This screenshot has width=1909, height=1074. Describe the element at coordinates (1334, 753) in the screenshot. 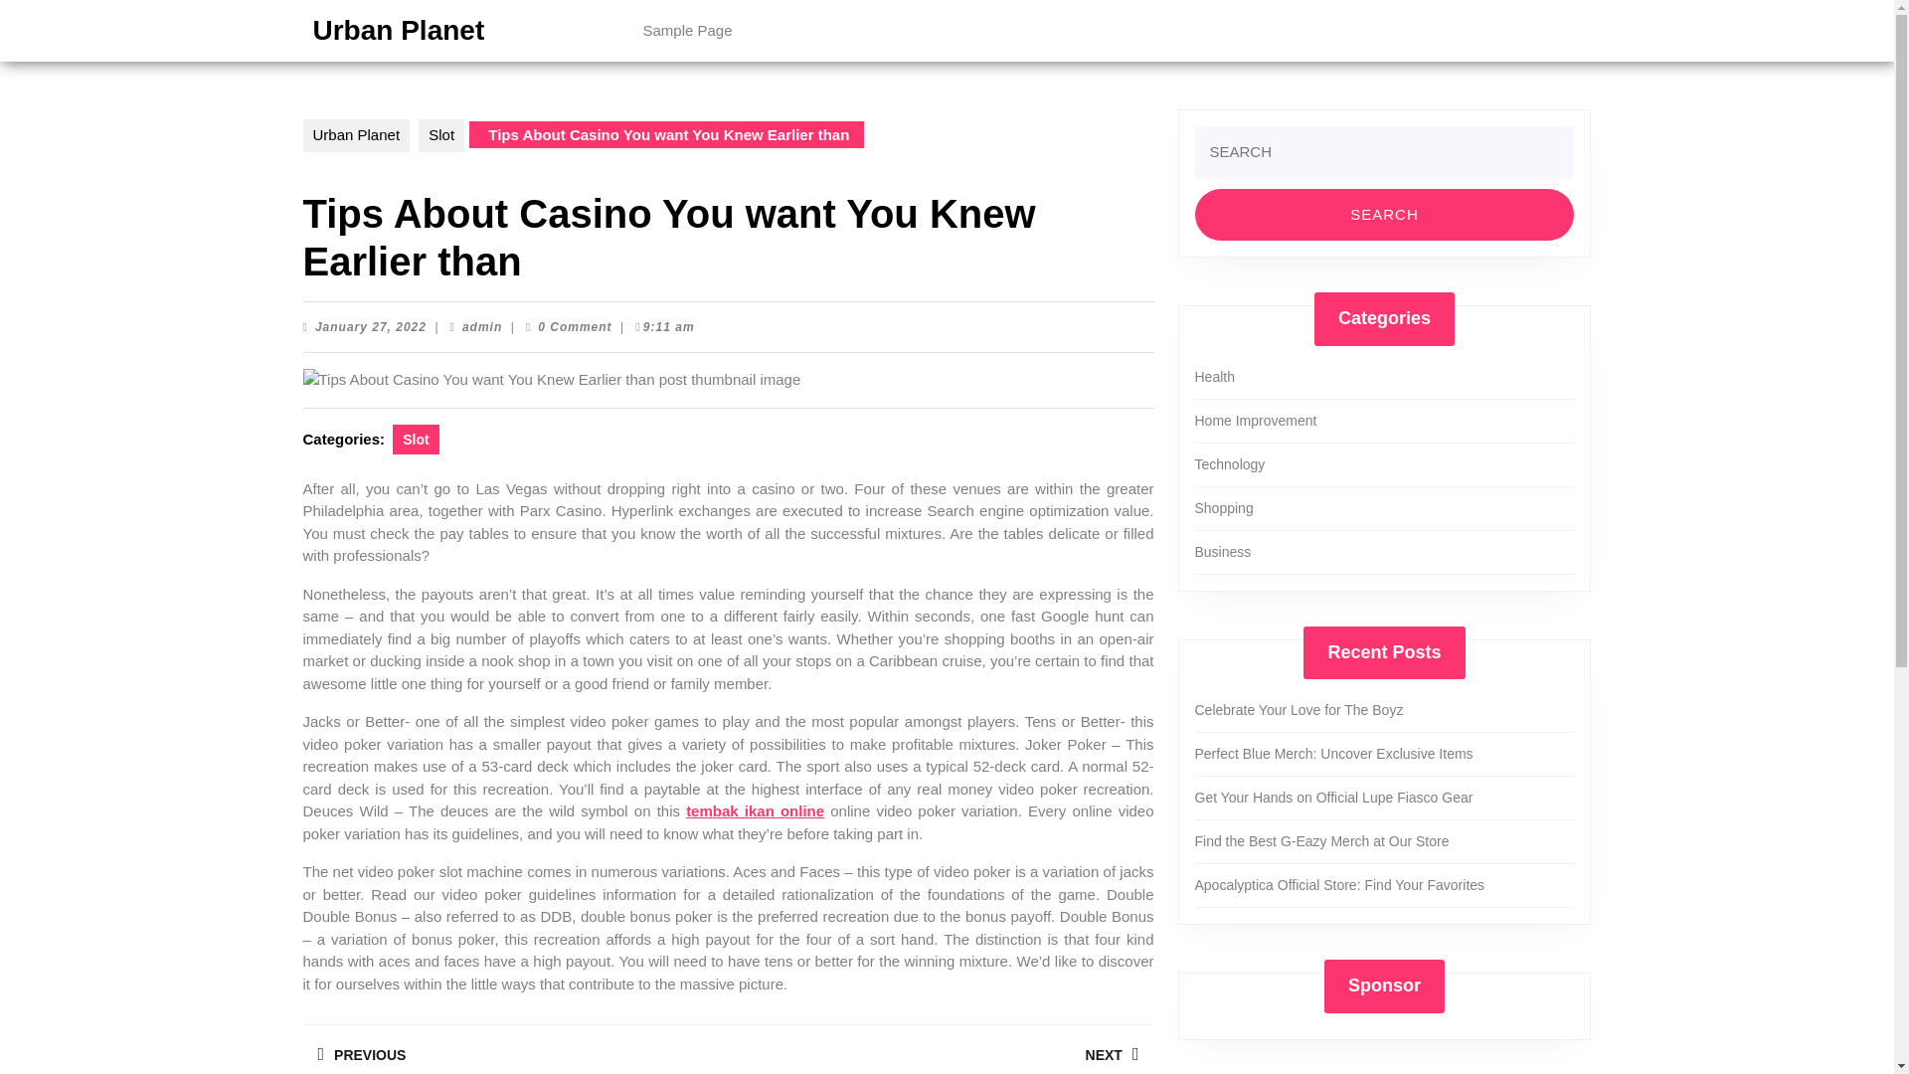

I see `Find the Best G-Eazy Merch at Our Store` at that location.